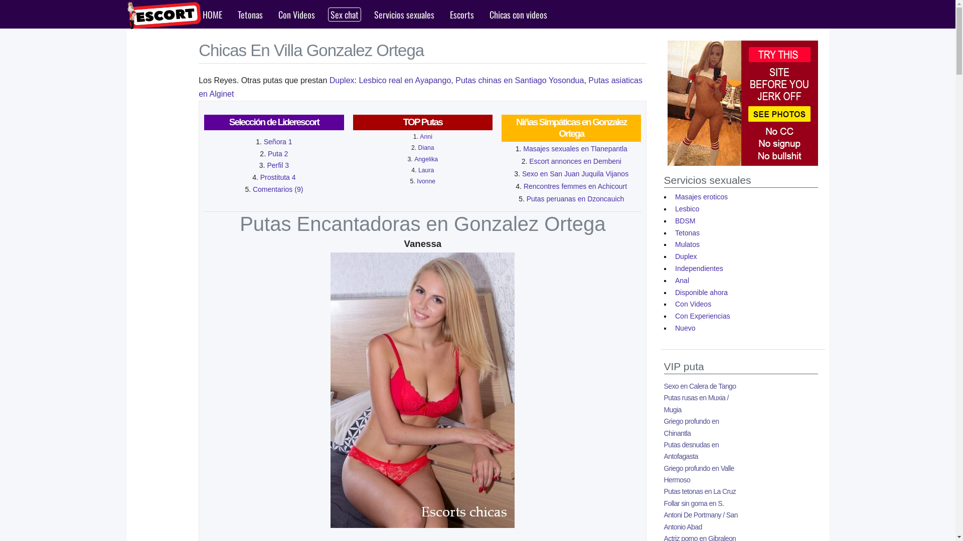  I want to click on Ivonne, so click(426, 181).